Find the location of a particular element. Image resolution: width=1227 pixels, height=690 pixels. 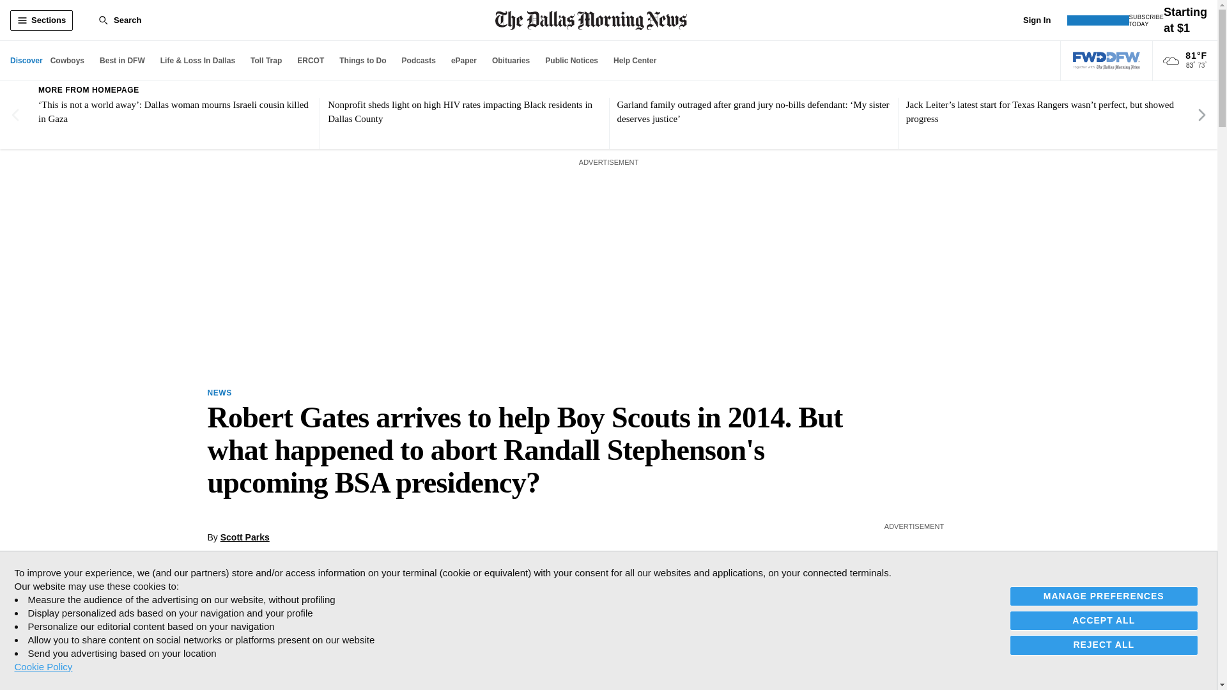

FWD DFW, Together with The Dallas Morning News is located at coordinates (1107, 61).